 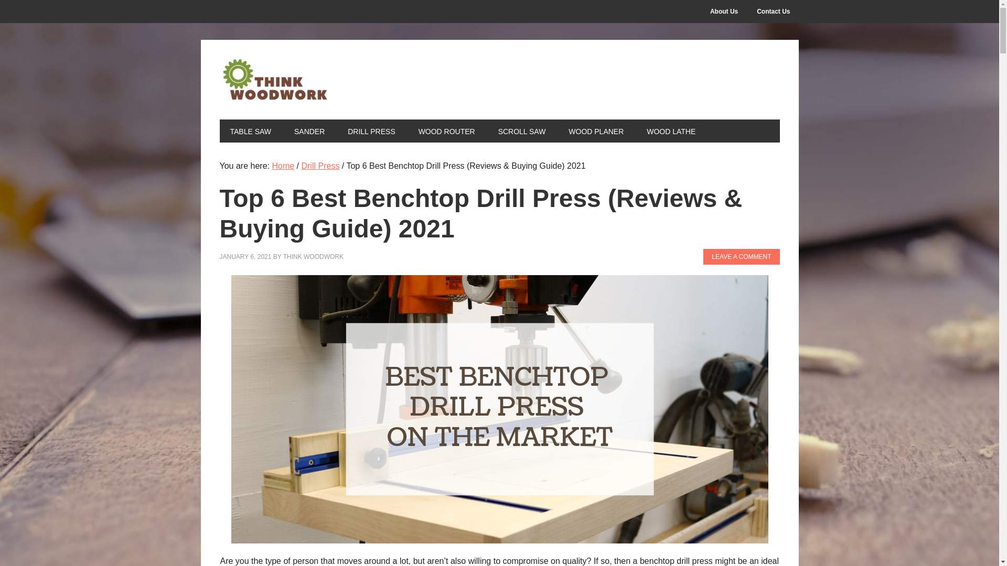 What do you see at coordinates (522, 131) in the screenshot?
I see `SCROLL SAW` at bounding box center [522, 131].